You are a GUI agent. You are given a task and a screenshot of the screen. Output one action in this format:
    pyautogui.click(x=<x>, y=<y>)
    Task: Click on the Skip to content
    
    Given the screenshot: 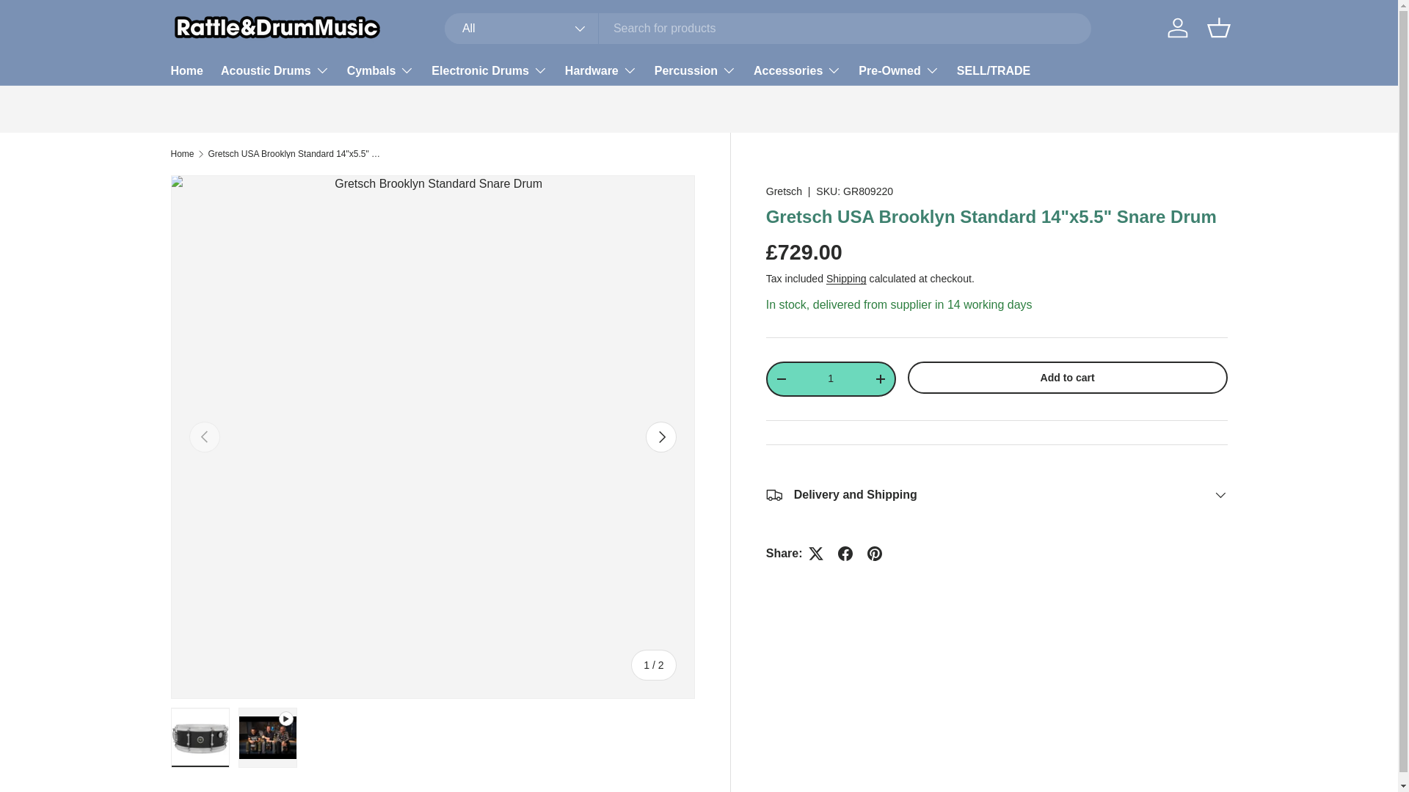 What is the action you would take?
    pyautogui.click(x=67, y=21)
    